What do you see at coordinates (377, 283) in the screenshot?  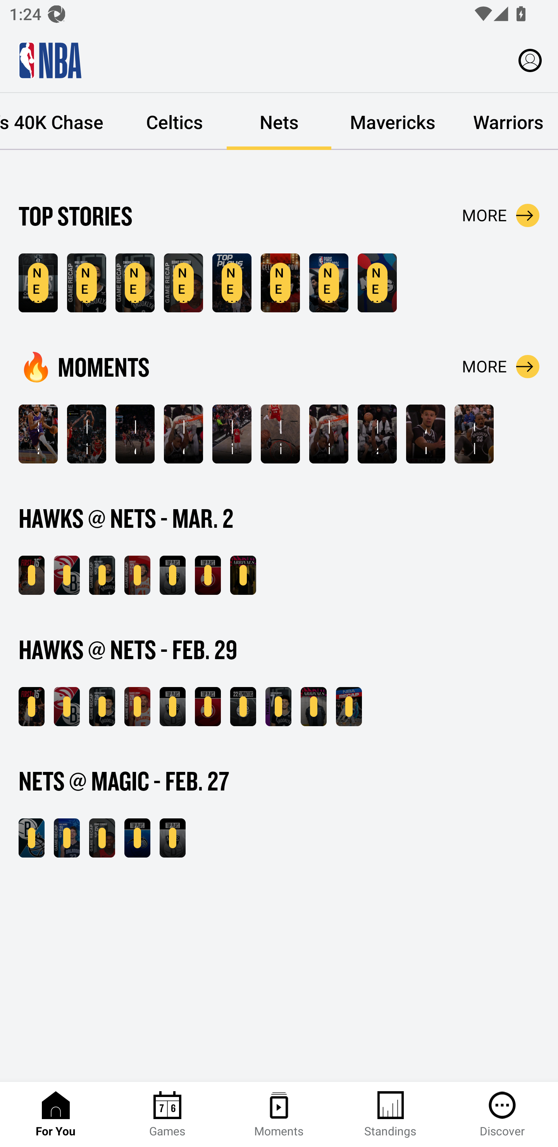 I see `Nets' 2023-24 City Edition Jerseys NEW` at bounding box center [377, 283].